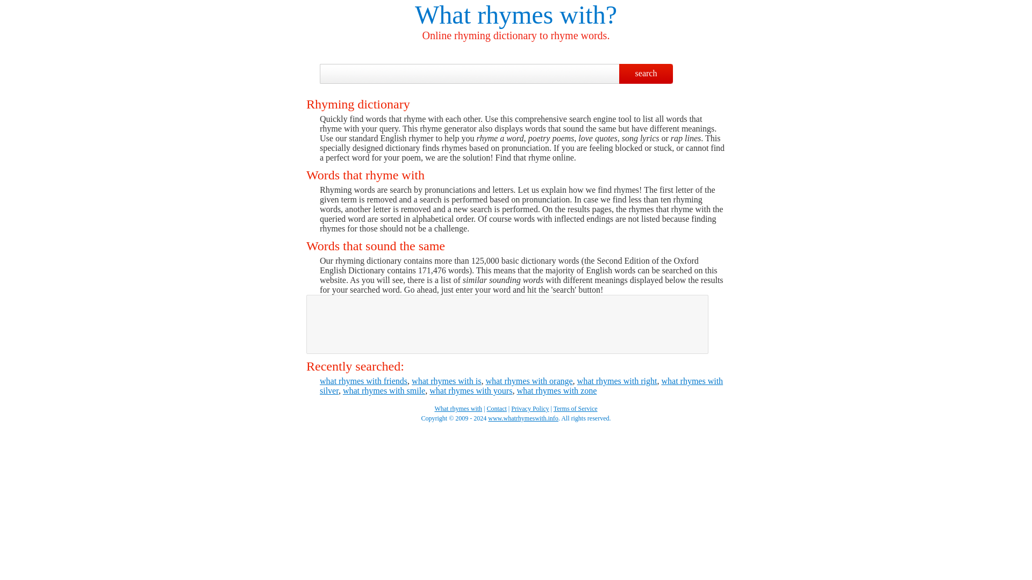 The image size is (1032, 580). Describe the element at coordinates (458, 408) in the screenshot. I see `Rhyming dictionary` at that location.